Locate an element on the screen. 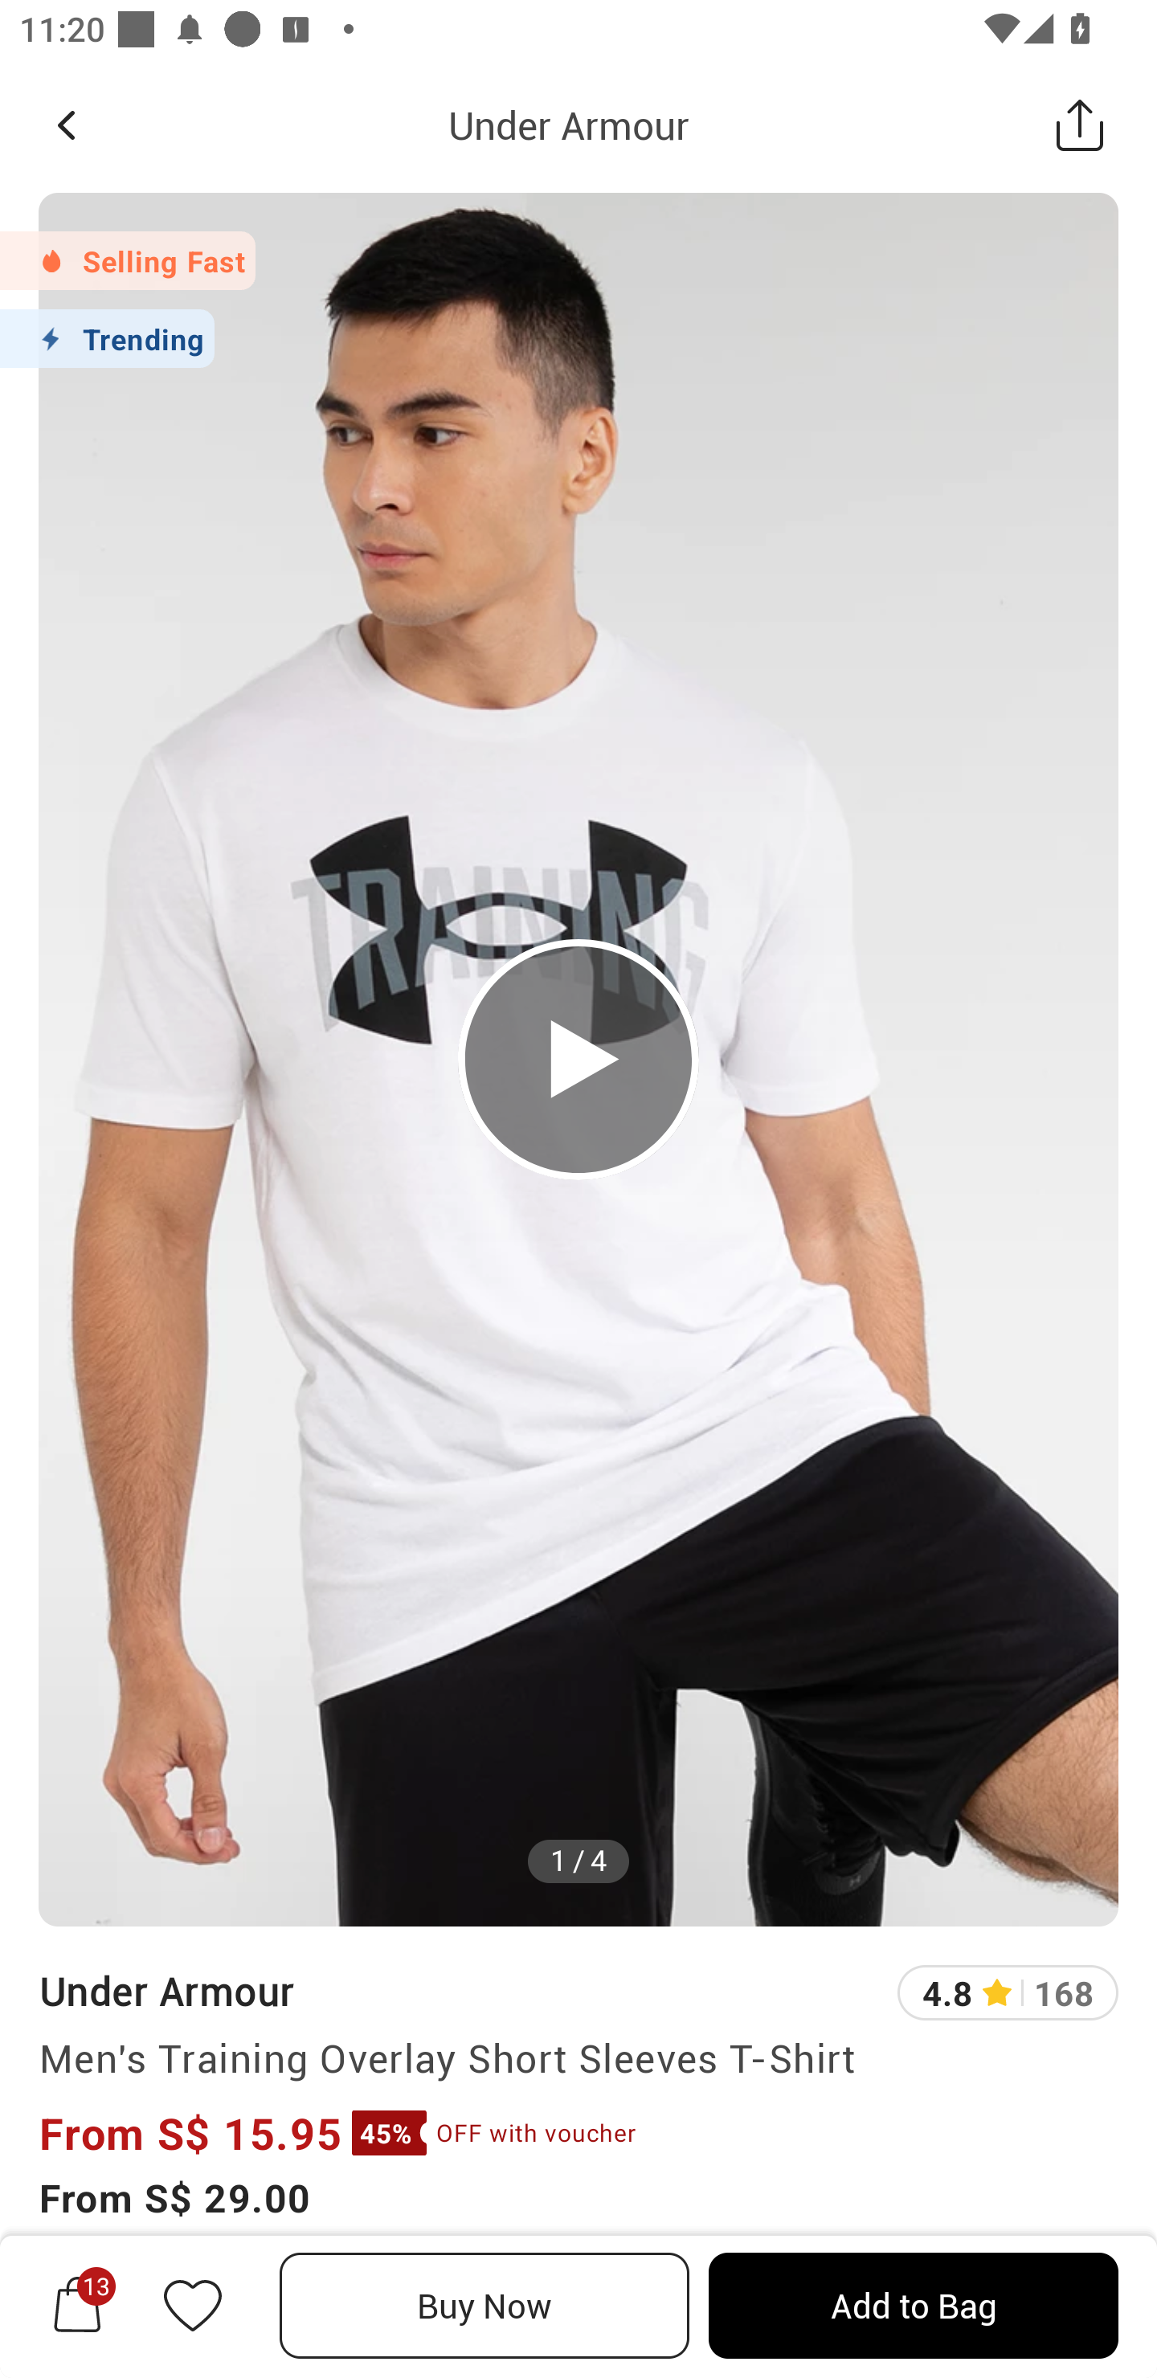 This screenshot has height=2378, width=1157. Under Armour is located at coordinates (569, 125).